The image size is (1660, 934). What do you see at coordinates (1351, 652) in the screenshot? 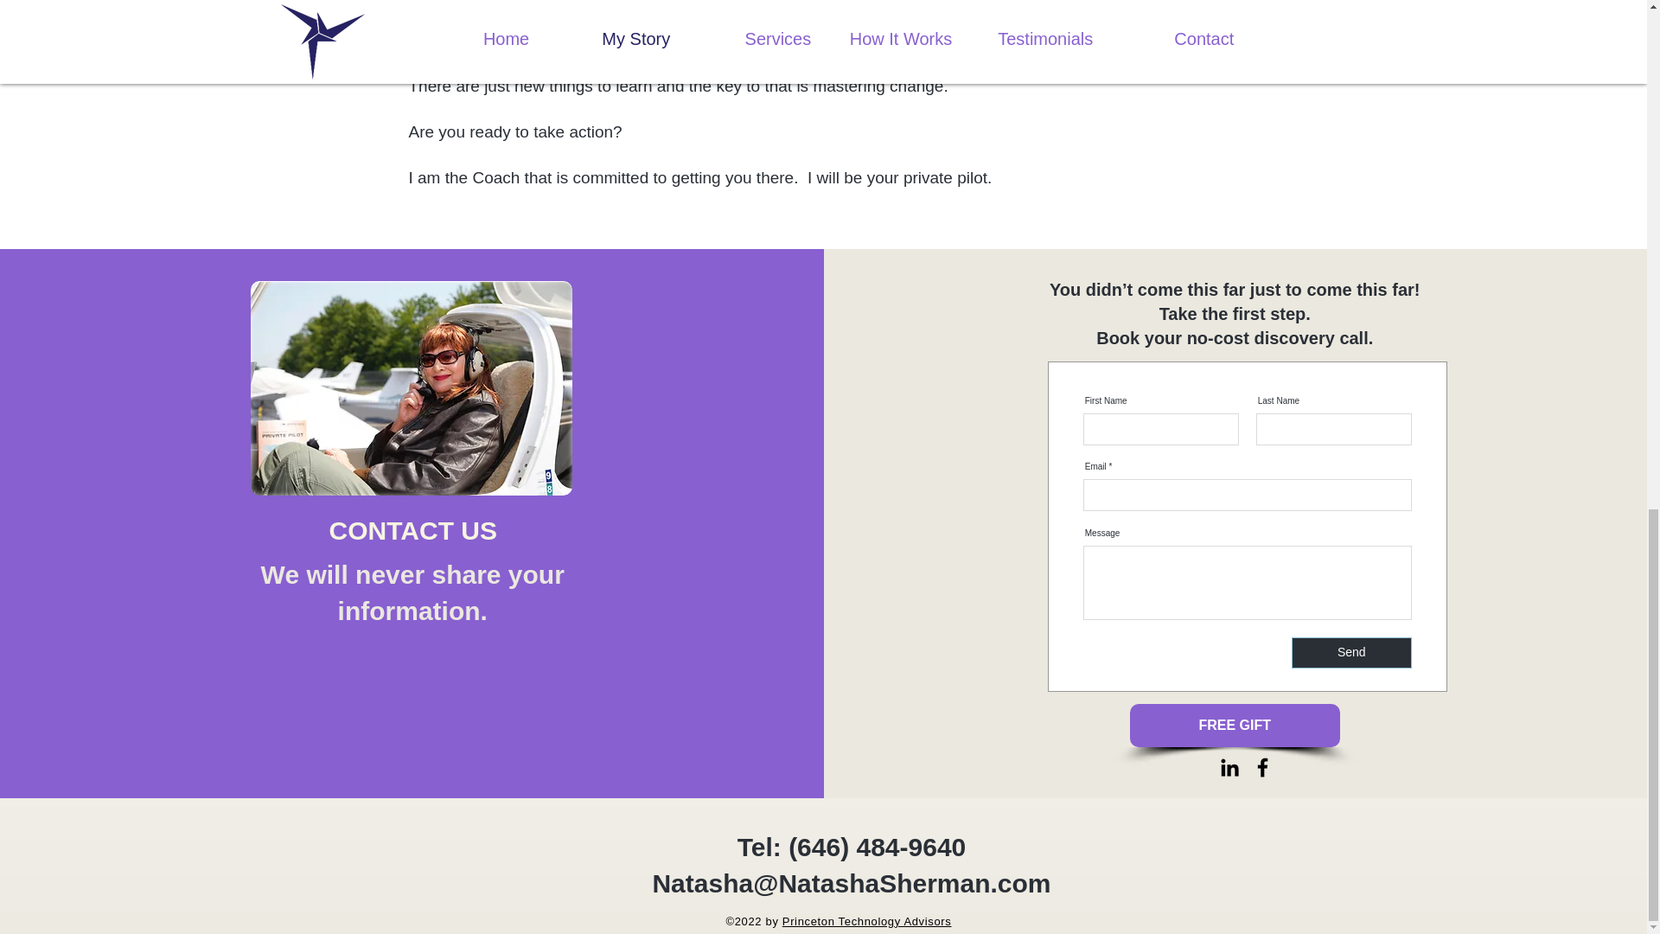
I see `Send` at bounding box center [1351, 652].